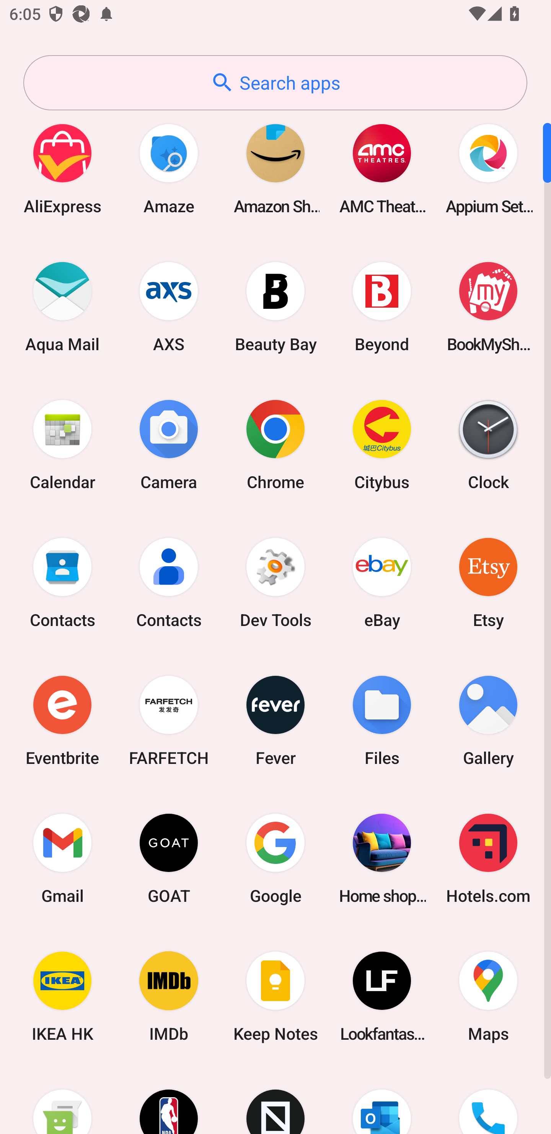 This screenshot has height=1134, width=551. Describe the element at coordinates (382, 582) in the screenshot. I see `eBay` at that location.